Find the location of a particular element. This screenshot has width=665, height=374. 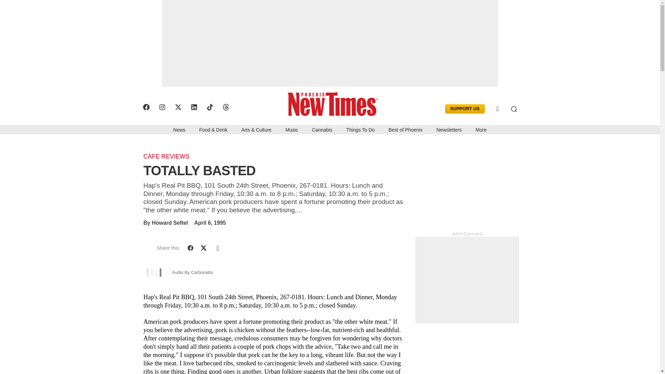

tiktok is located at coordinates (209, 107).